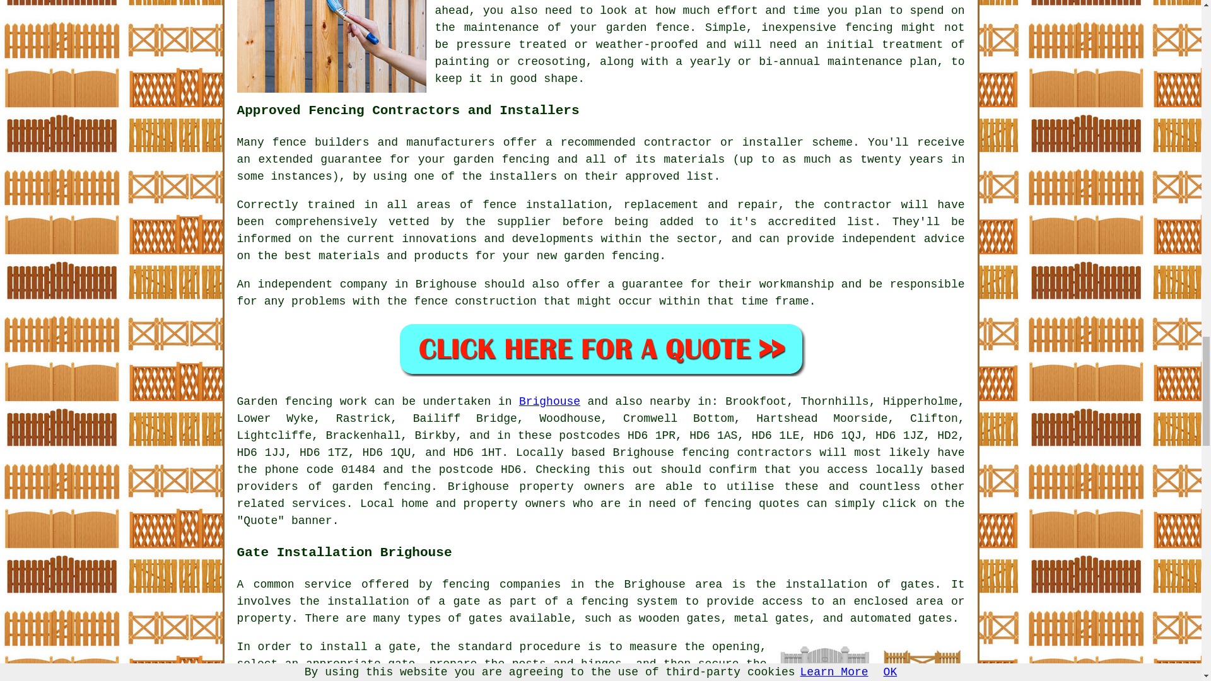  Describe the element at coordinates (303, 401) in the screenshot. I see `Garden fencing work` at that location.